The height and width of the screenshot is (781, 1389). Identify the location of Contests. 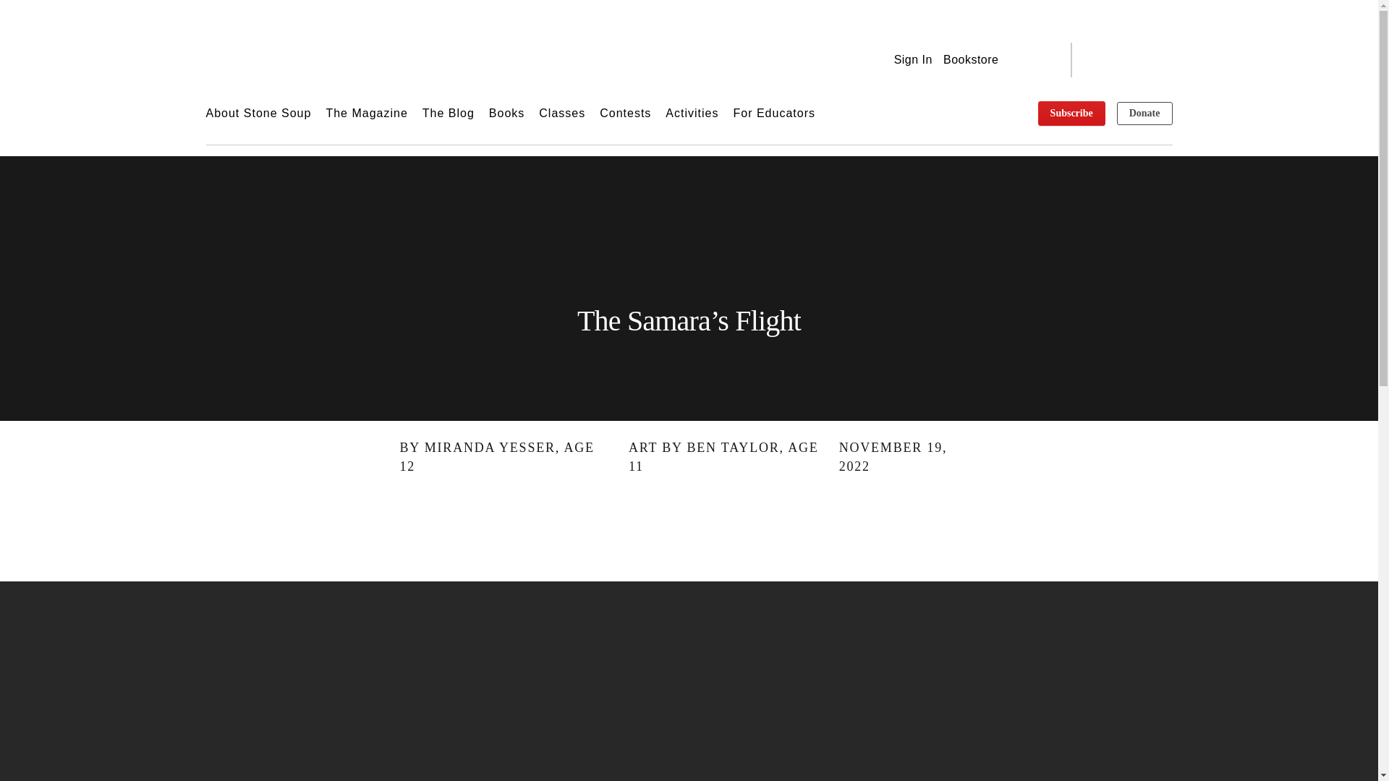
(625, 113).